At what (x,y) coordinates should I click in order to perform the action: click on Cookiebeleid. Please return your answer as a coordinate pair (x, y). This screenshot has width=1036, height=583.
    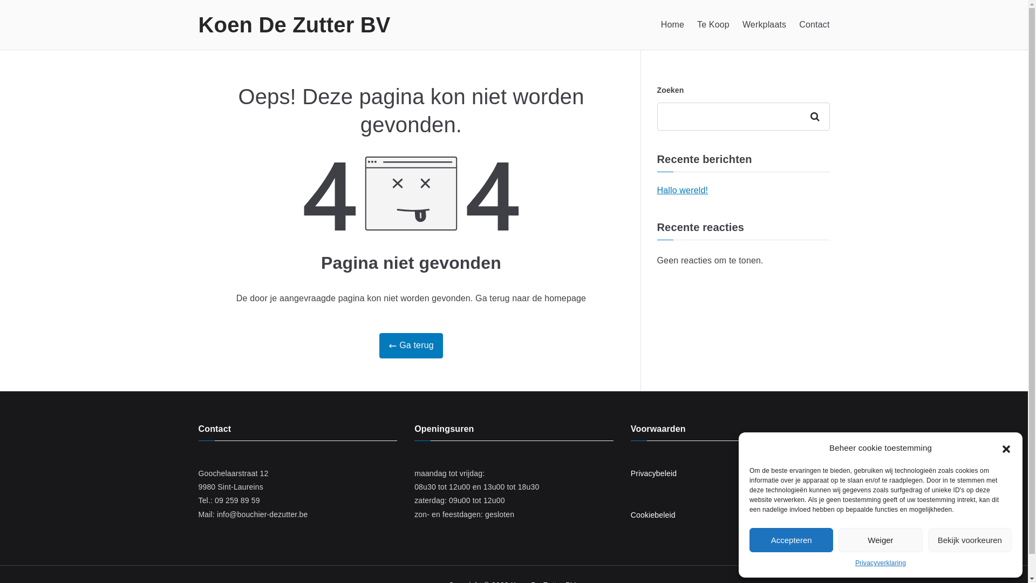
    Looking at the image, I should click on (653, 515).